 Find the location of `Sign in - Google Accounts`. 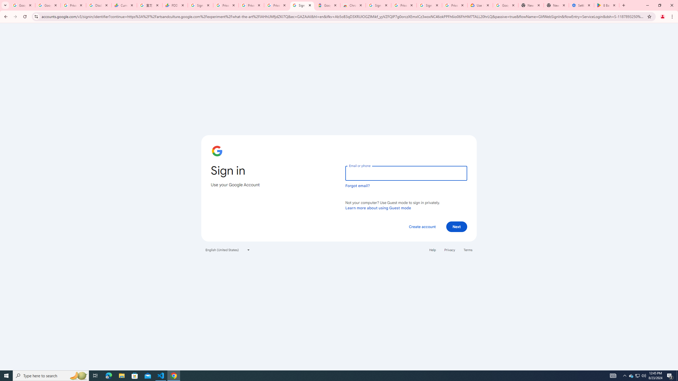

Sign in - Google Accounts is located at coordinates (302, 5).